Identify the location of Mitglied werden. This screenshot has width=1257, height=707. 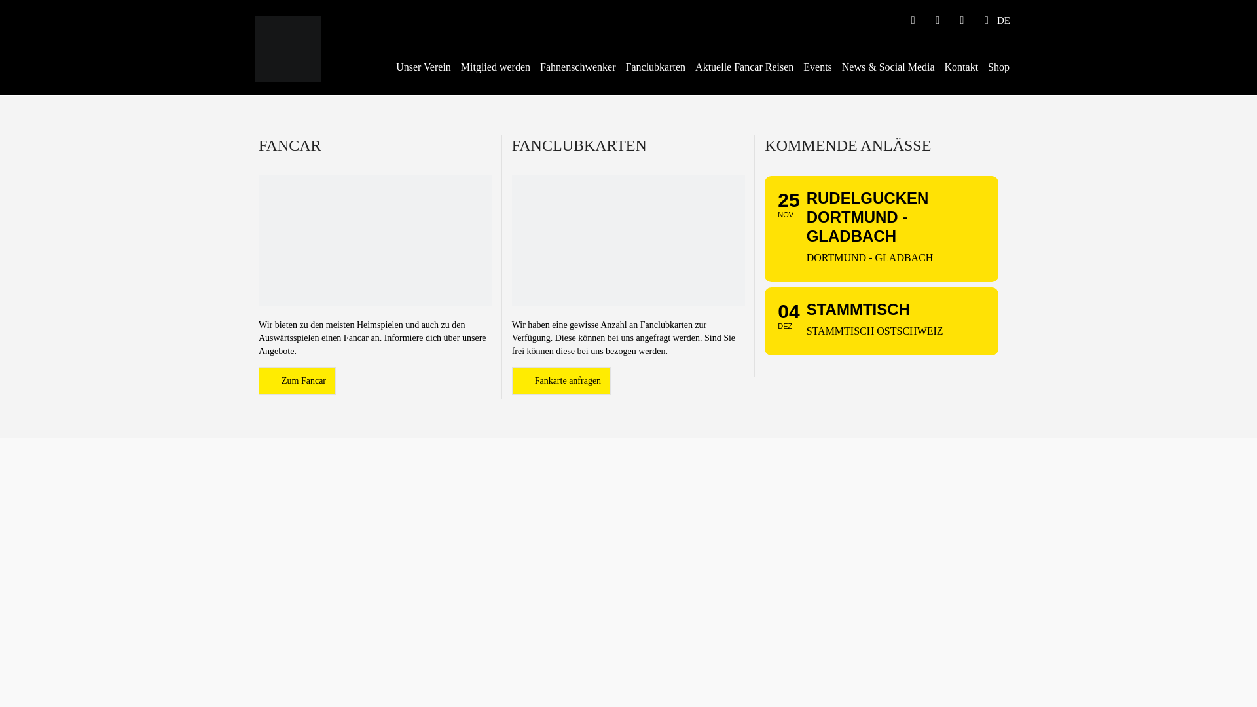
(496, 68).